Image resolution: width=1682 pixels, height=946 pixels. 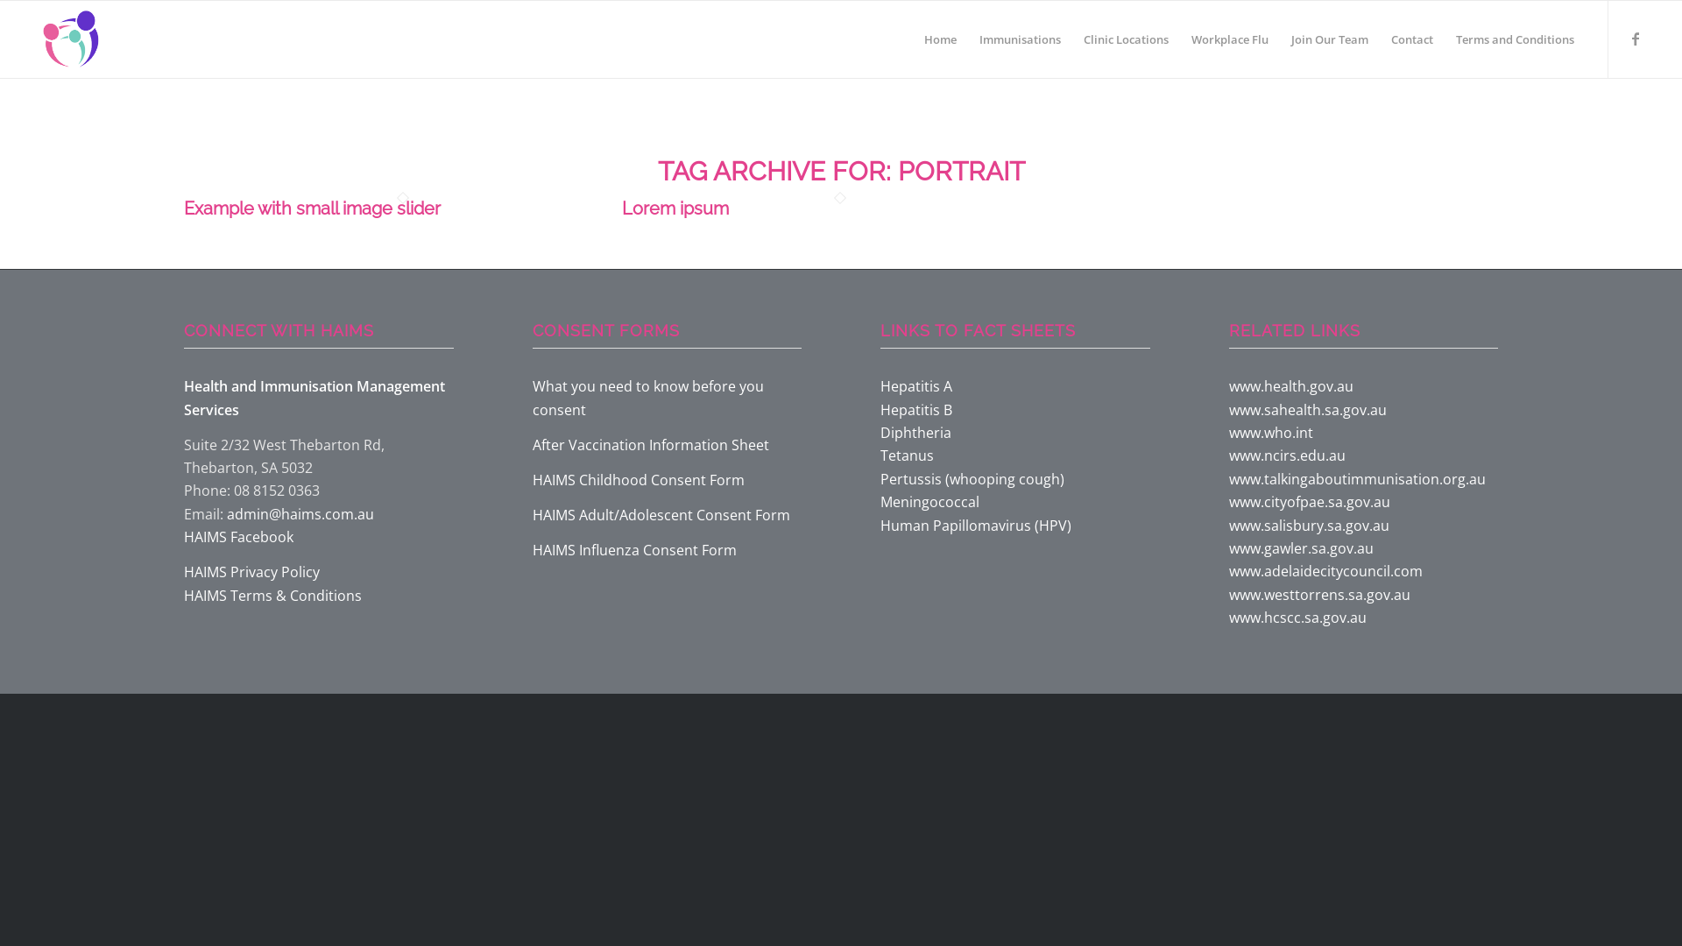 What do you see at coordinates (976, 526) in the screenshot?
I see `Human Papillomavirus (HPV)` at bounding box center [976, 526].